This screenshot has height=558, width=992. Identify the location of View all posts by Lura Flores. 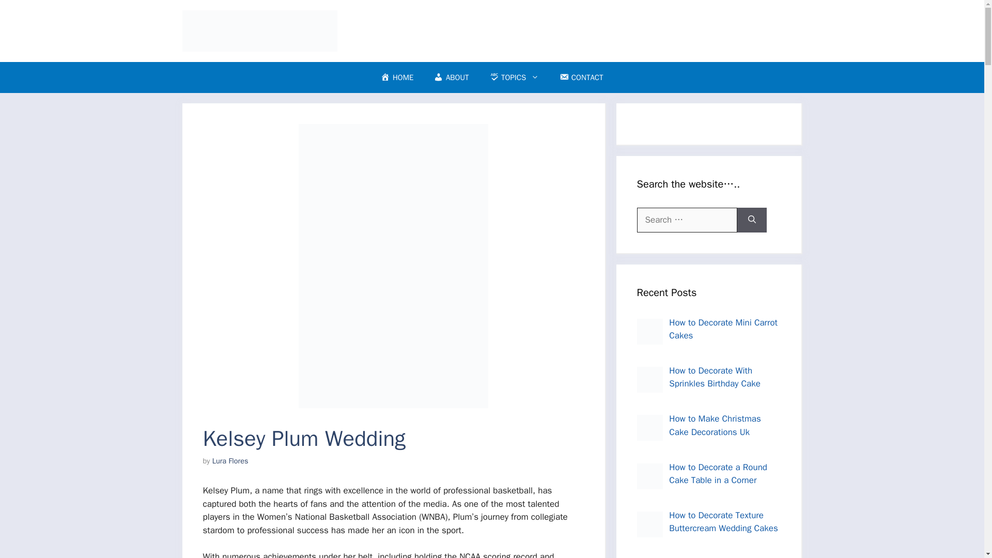
(230, 461).